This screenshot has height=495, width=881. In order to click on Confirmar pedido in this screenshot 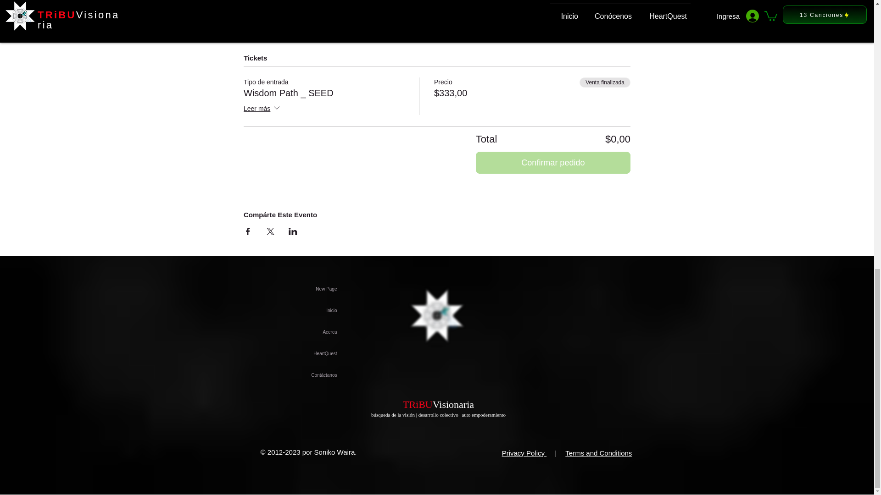, I will do `click(553, 162)`.